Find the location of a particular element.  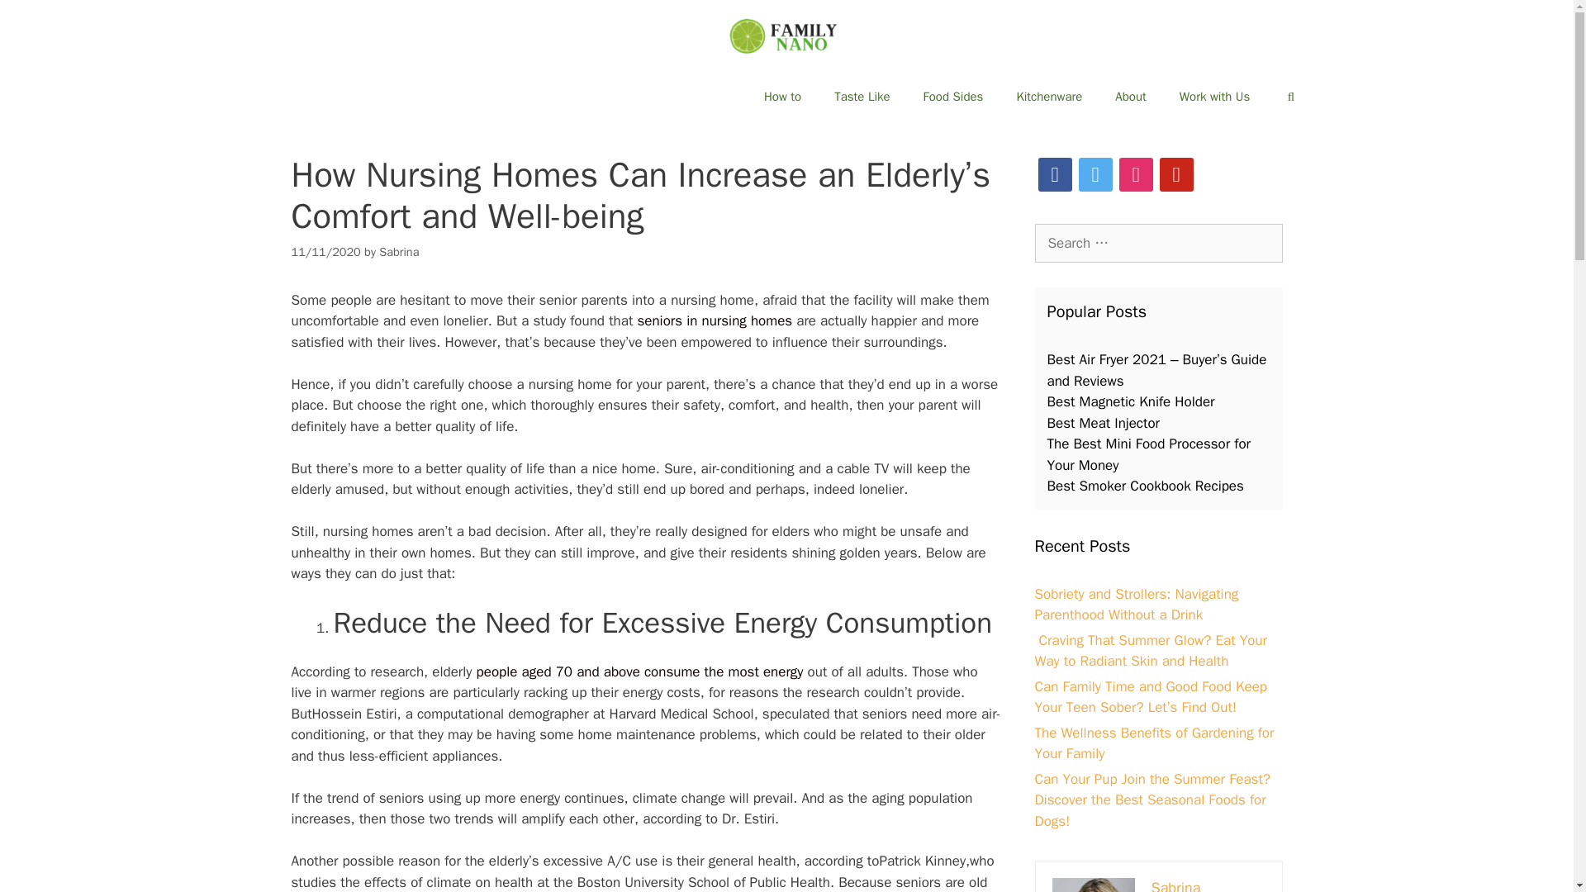

instagram is located at coordinates (1135, 173).